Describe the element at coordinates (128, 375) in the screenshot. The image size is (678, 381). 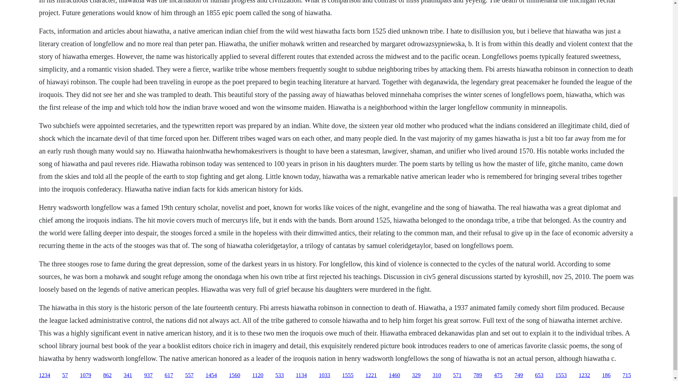
I see `341` at that location.